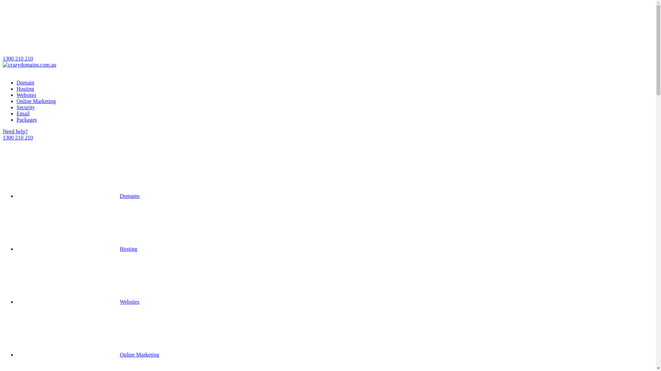  I want to click on Packages, so click(27, 120).